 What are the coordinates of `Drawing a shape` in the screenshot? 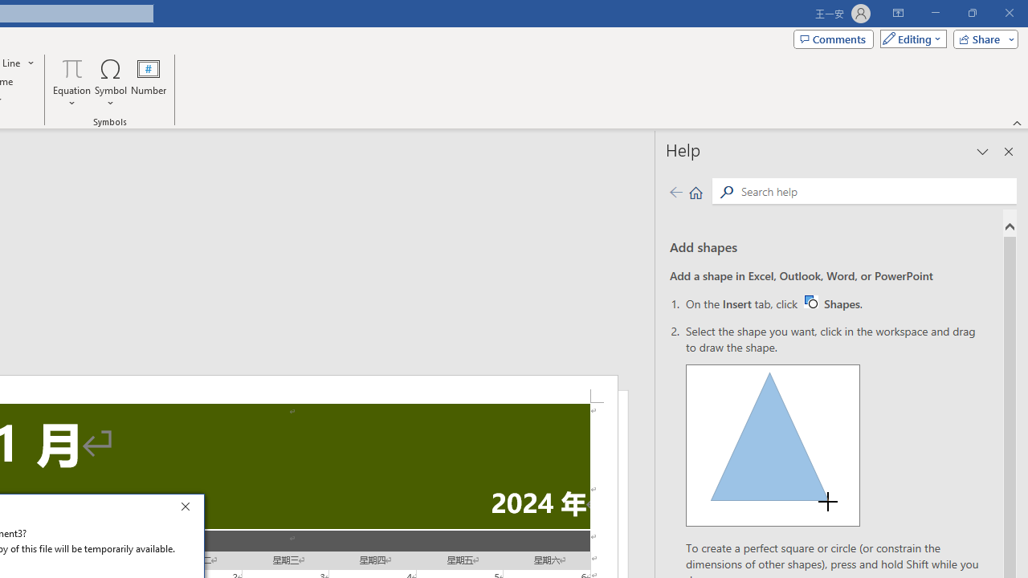 It's located at (773, 445).